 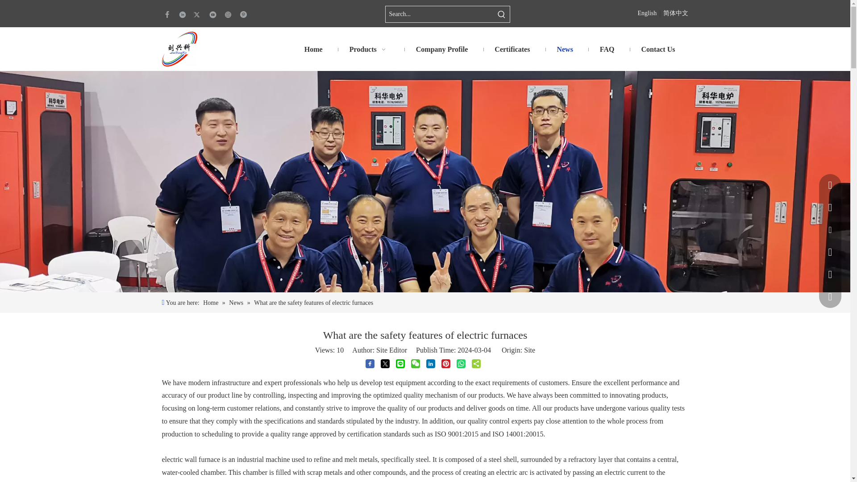 I want to click on Instagram, so click(x=228, y=14).